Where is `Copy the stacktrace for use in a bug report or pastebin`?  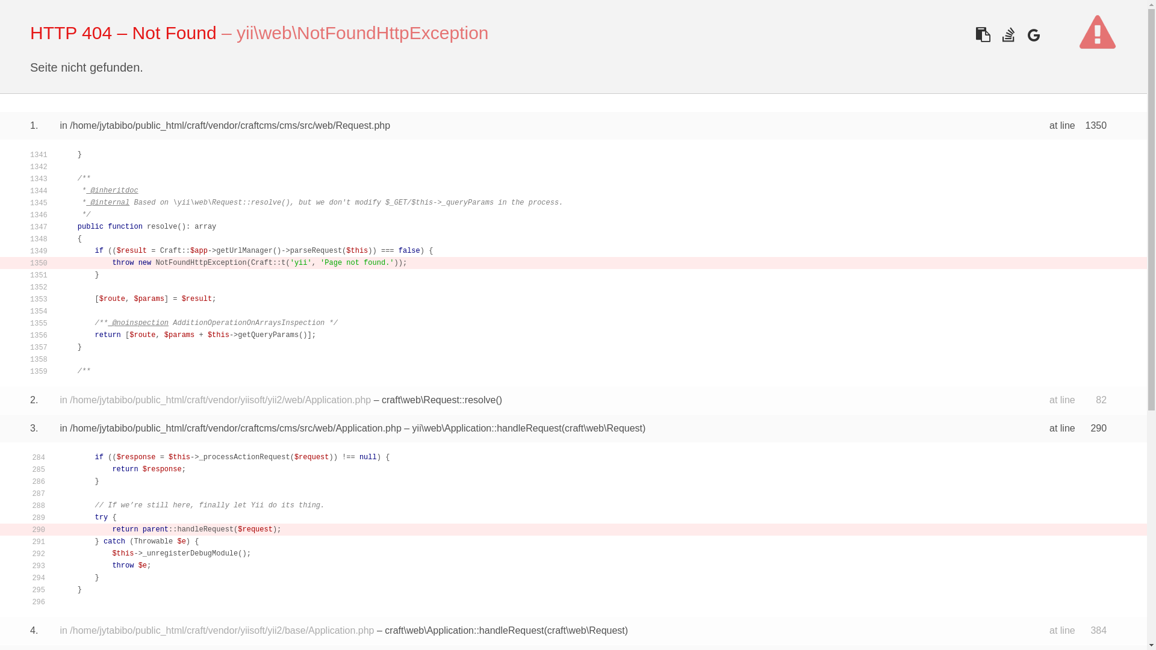
Copy the stacktrace for use in a bug report or pastebin is located at coordinates (983, 35).